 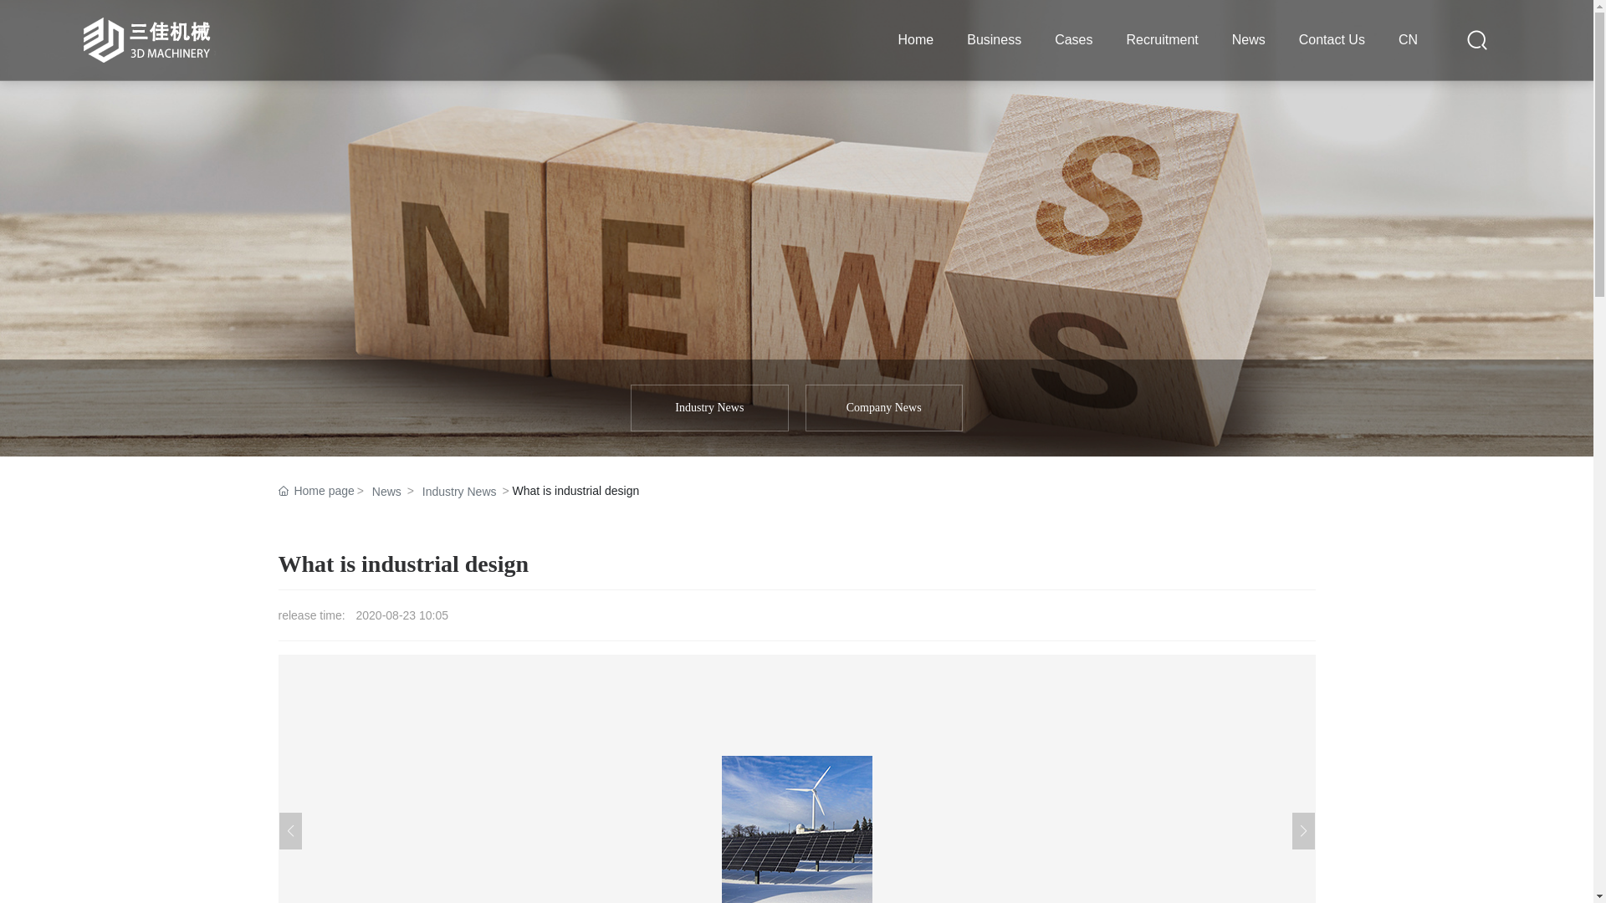 I want to click on CN, so click(x=1409, y=40).